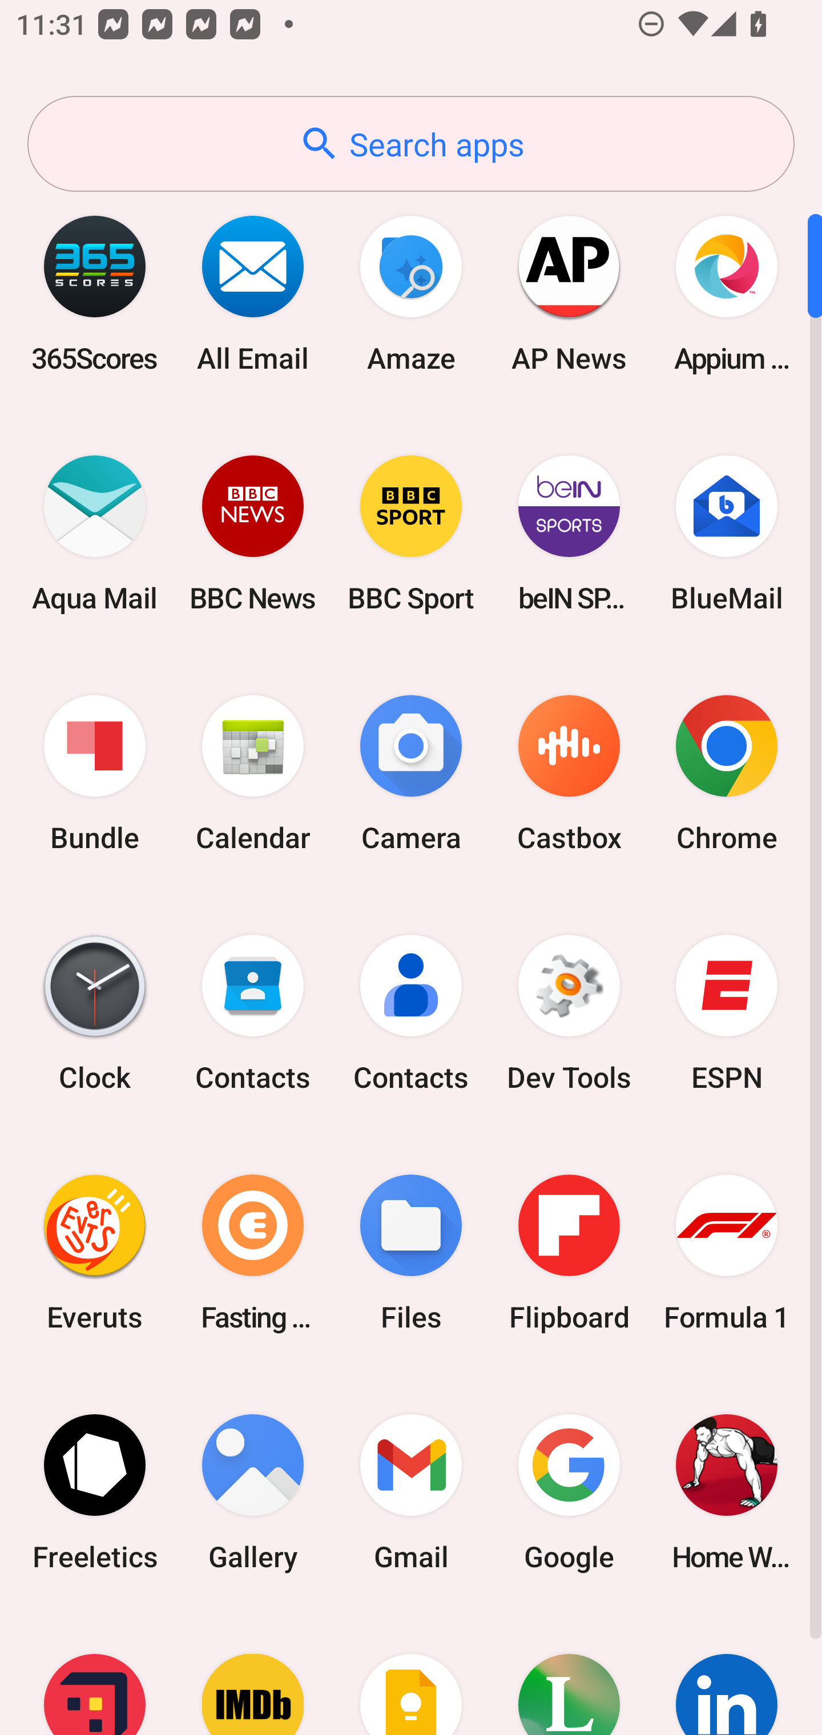 Image resolution: width=822 pixels, height=1735 pixels. Describe the element at coordinates (411, 144) in the screenshot. I see `  Search apps` at that location.